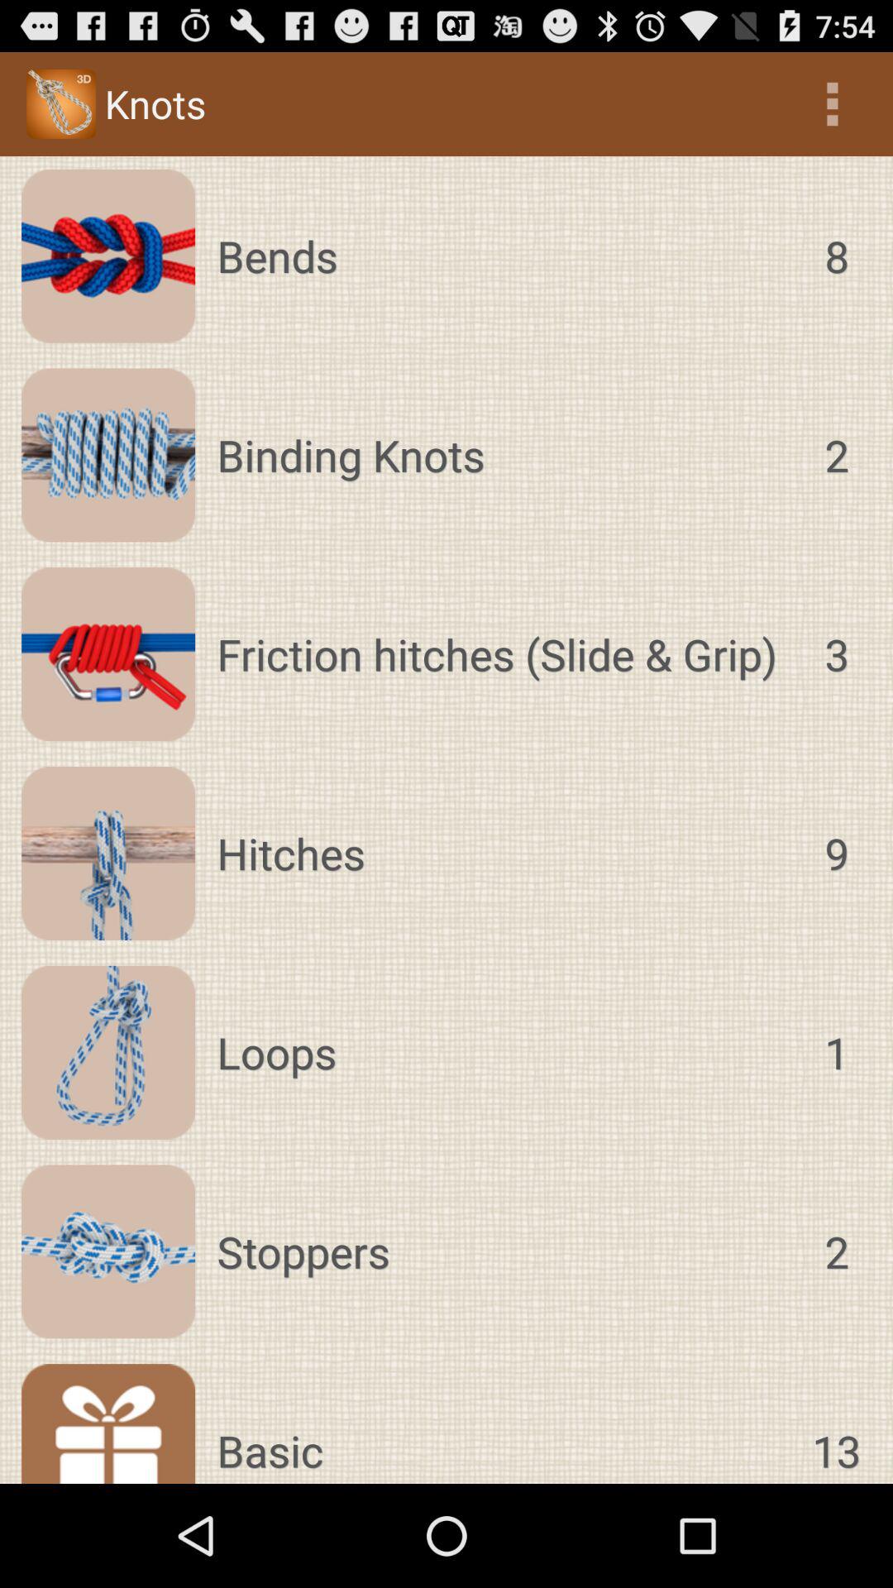 The height and width of the screenshot is (1588, 893). I want to click on turn on the stoppers app, so click(504, 1251).